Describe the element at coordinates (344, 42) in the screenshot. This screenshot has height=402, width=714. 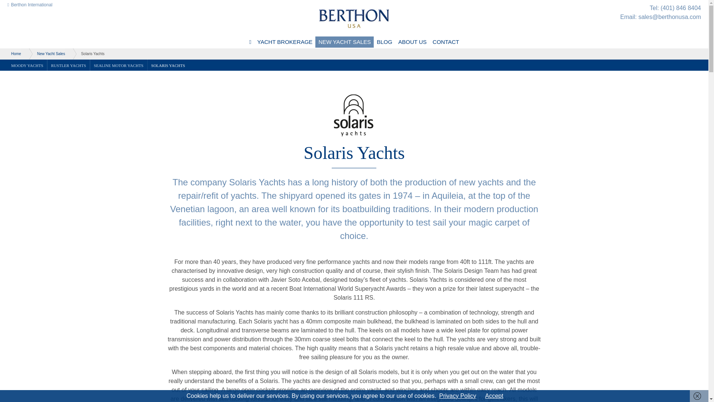
I see `NEW YACHT SALES` at that location.